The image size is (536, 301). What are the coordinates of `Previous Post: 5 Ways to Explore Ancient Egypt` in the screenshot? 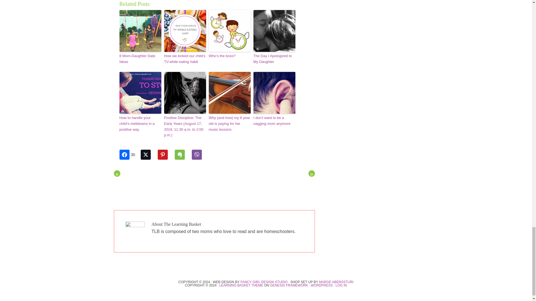 It's located at (117, 173).